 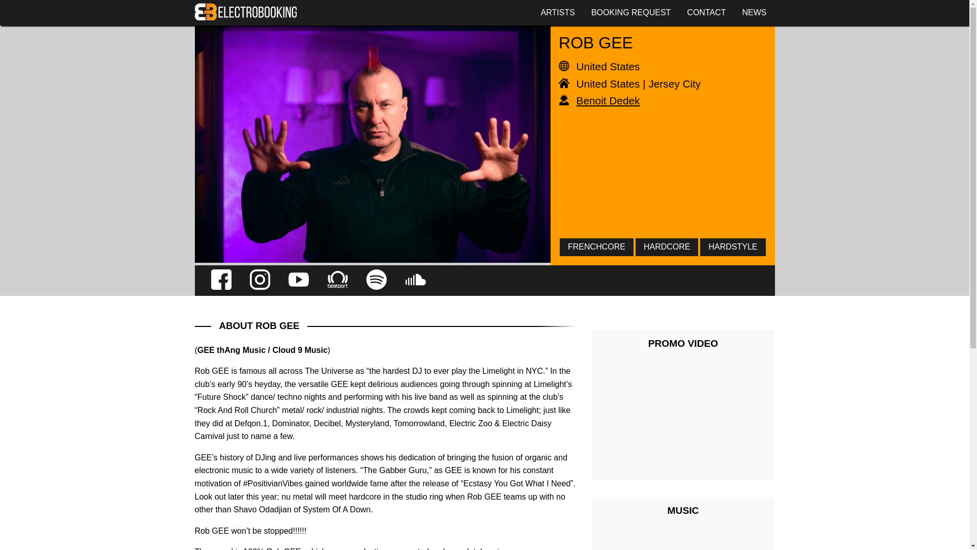 What do you see at coordinates (733, 246) in the screenshot?
I see `HARDSTYLE` at bounding box center [733, 246].